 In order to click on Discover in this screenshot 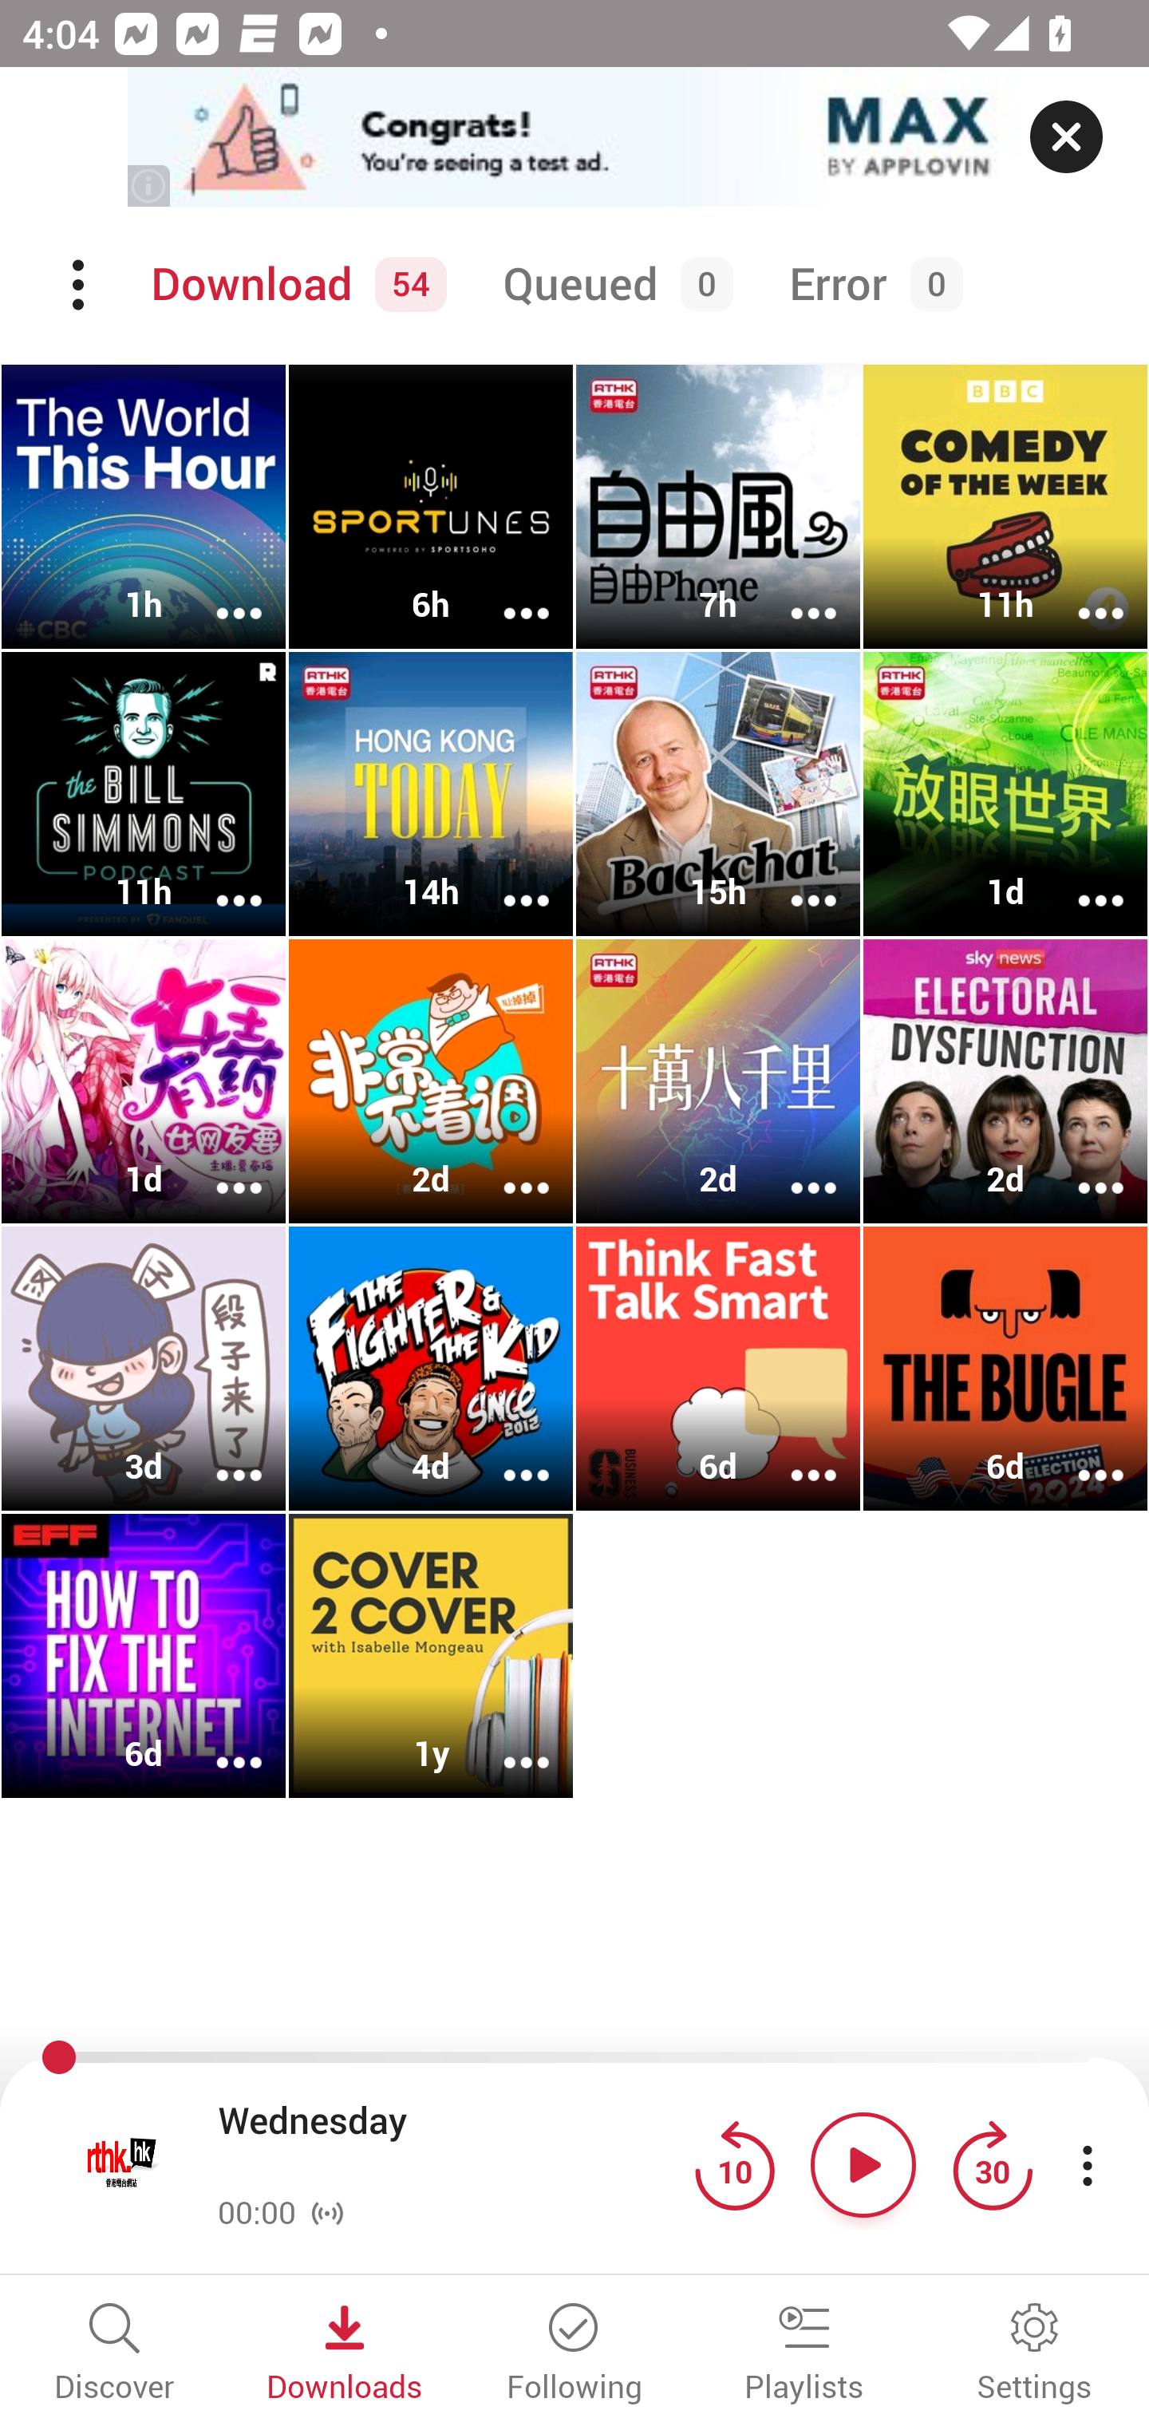, I will do `click(115, 2354)`.